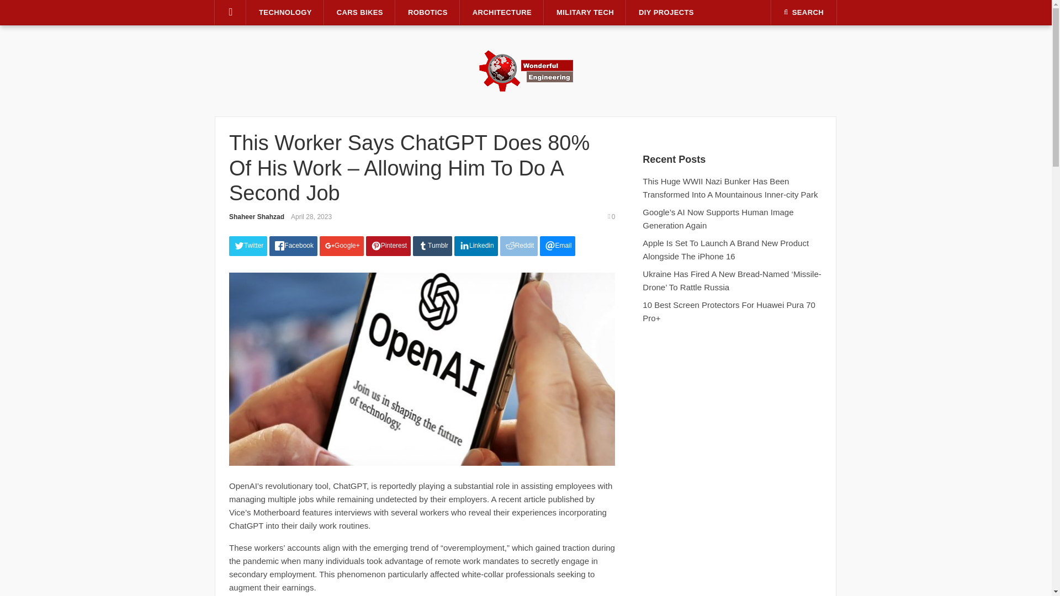  Describe the element at coordinates (558, 246) in the screenshot. I see `Email` at that location.